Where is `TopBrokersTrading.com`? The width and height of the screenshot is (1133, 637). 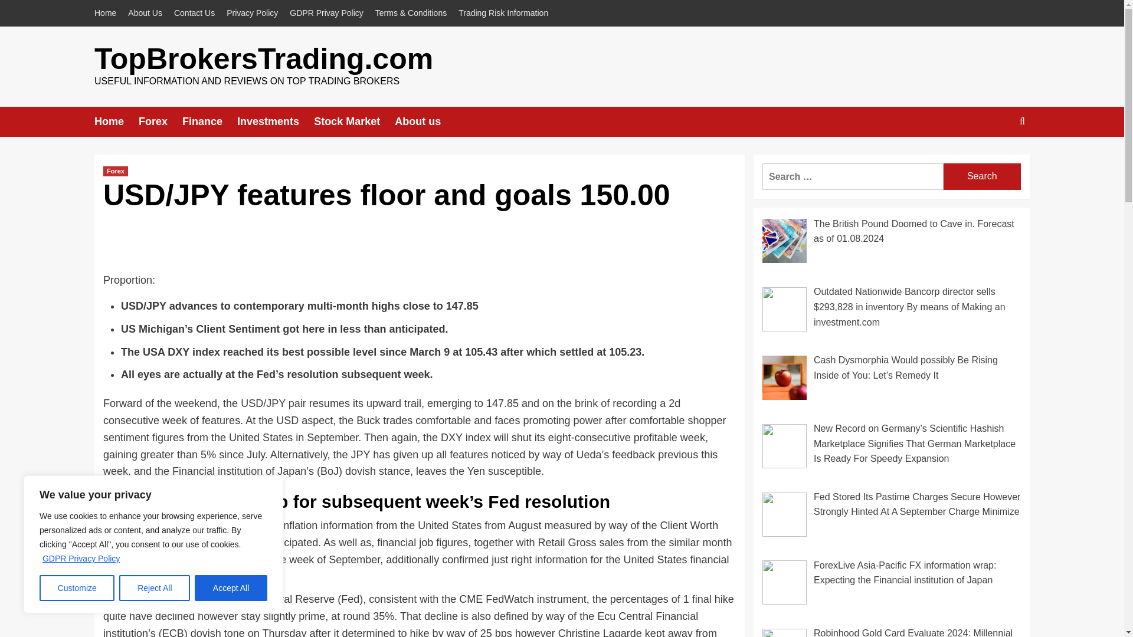 TopBrokersTrading.com is located at coordinates (263, 59).